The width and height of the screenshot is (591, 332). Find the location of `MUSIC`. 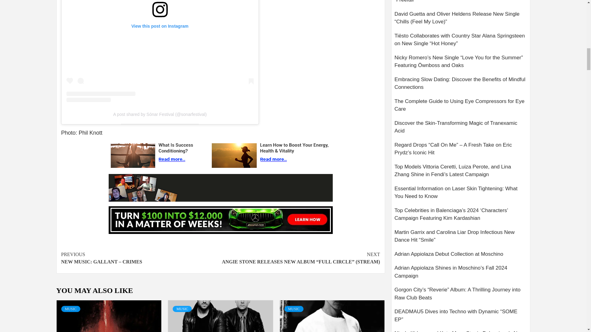

MUSIC is located at coordinates (70, 309).